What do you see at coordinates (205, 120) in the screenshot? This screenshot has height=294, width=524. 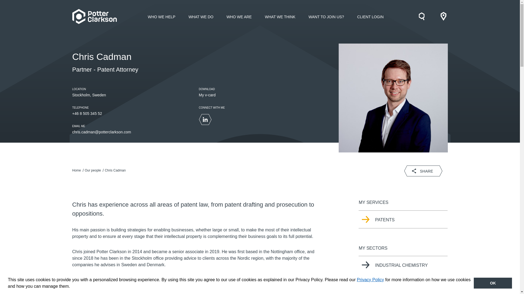 I see `Follow me on LinkedIn. Opens in new tab` at bounding box center [205, 120].